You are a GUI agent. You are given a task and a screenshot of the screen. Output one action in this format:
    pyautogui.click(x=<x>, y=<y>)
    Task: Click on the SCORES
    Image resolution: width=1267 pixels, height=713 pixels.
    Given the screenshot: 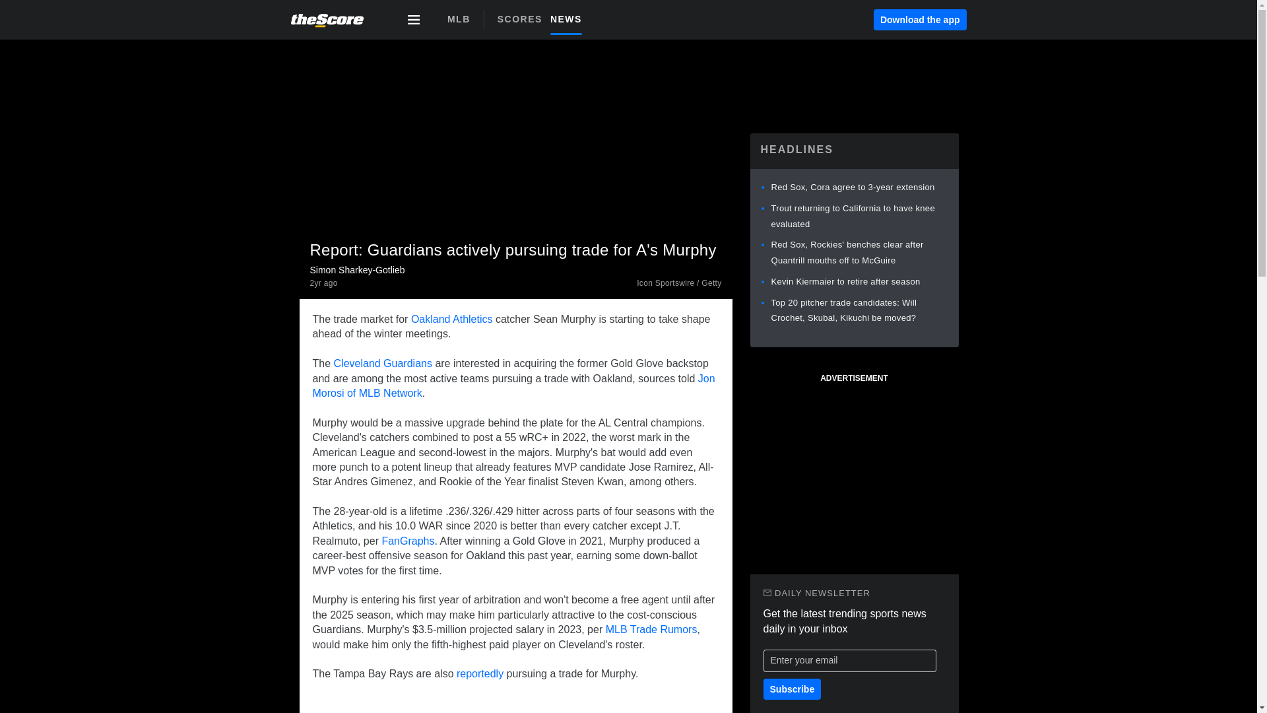 What is the action you would take?
    pyautogui.click(x=383, y=363)
    